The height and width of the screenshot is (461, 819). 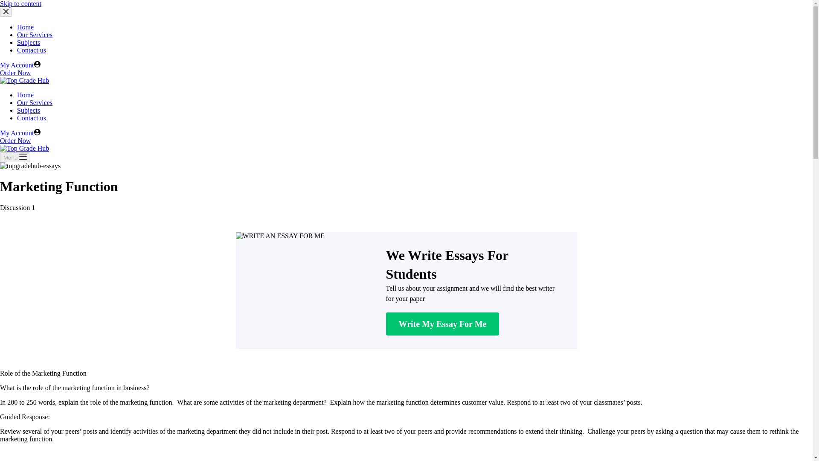 I want to click on Home, so click(x=25, y=27).